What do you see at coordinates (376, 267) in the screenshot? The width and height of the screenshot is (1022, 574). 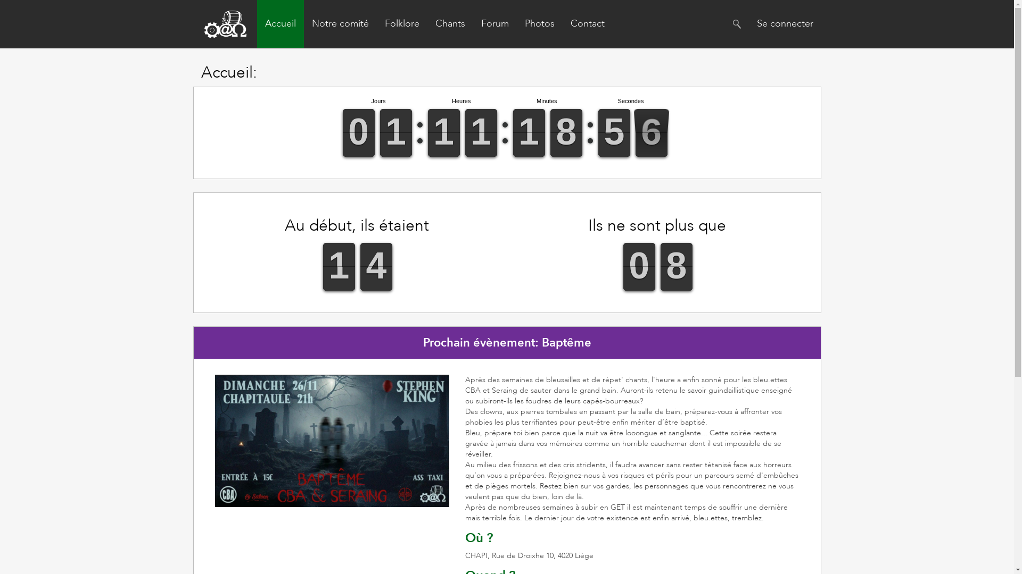 I see `3` at bounding box center [376, 267].